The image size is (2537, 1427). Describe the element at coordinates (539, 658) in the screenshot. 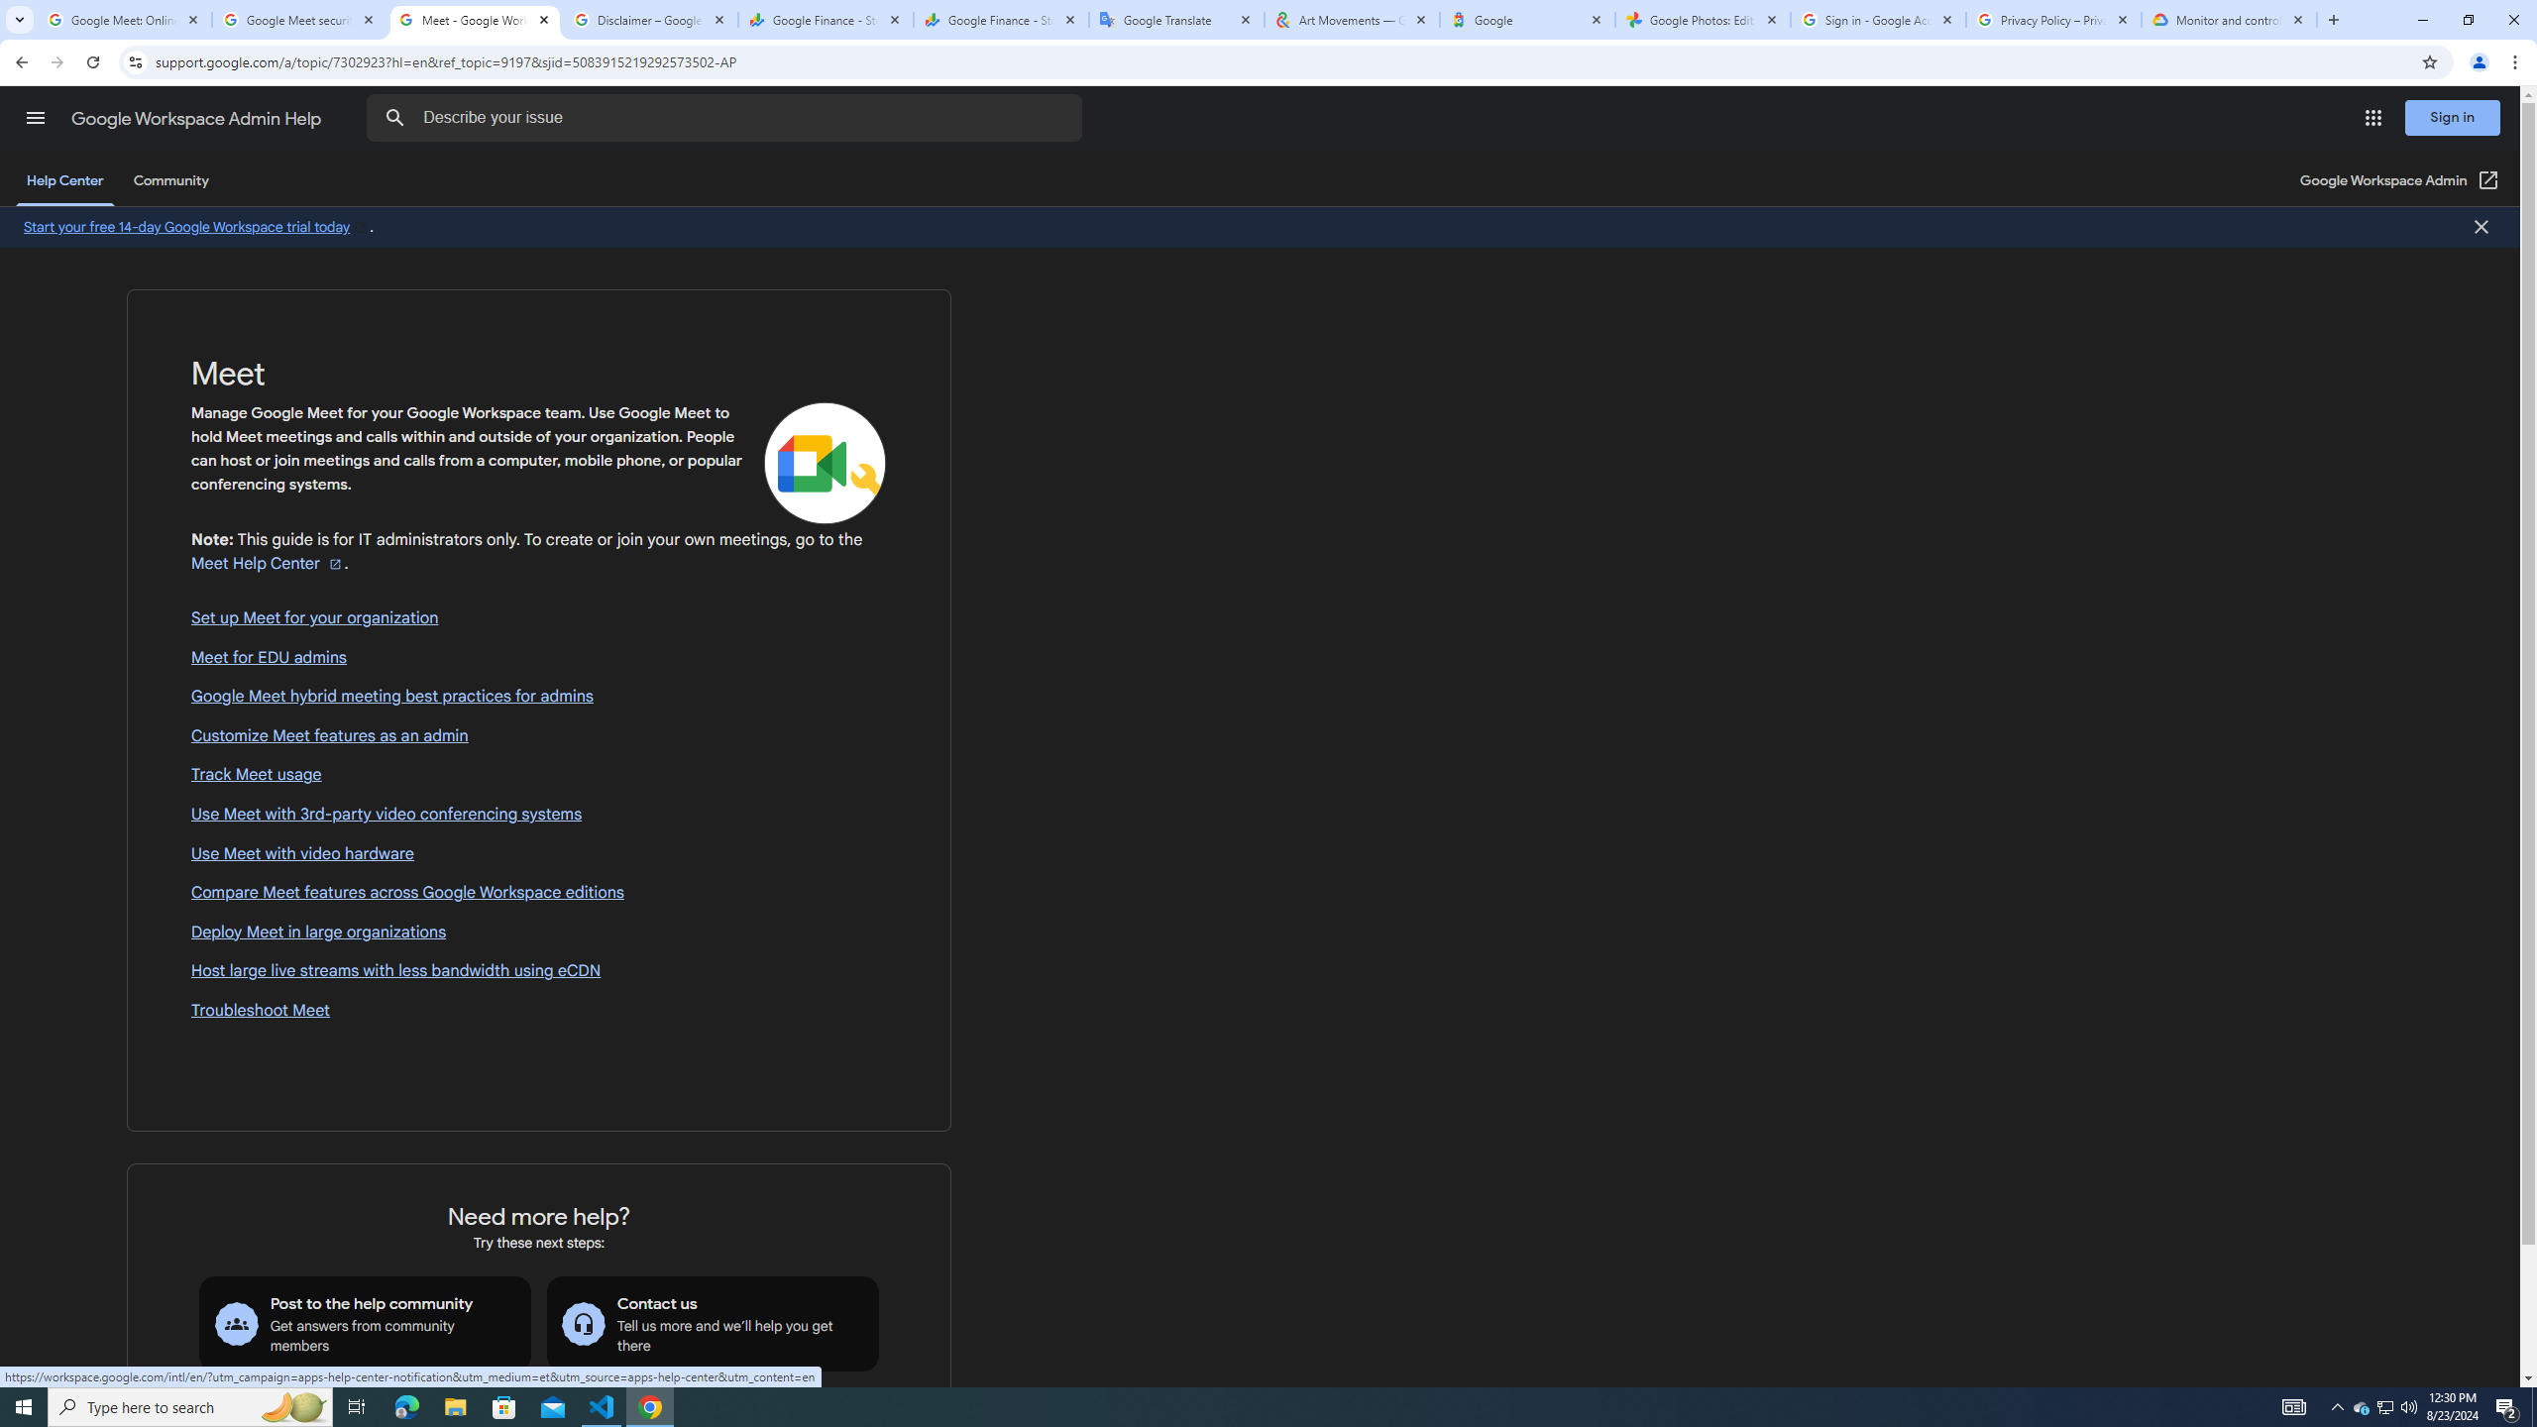

I see `Meet for EDU admins` at that location.